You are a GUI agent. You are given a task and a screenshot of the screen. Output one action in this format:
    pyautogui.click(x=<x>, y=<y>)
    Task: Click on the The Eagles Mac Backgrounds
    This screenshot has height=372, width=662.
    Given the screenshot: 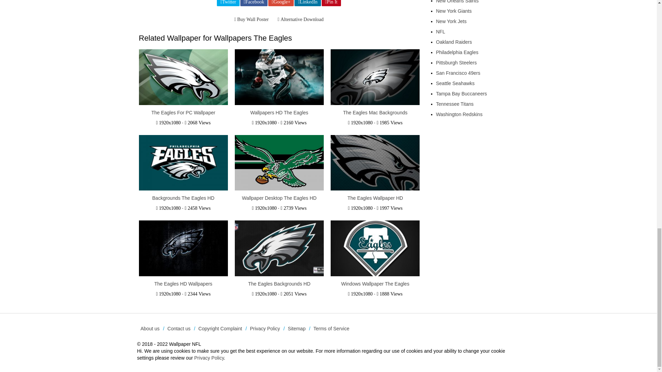 What is the action you would take?
    pyautogui.click(x=375, y=112)
    